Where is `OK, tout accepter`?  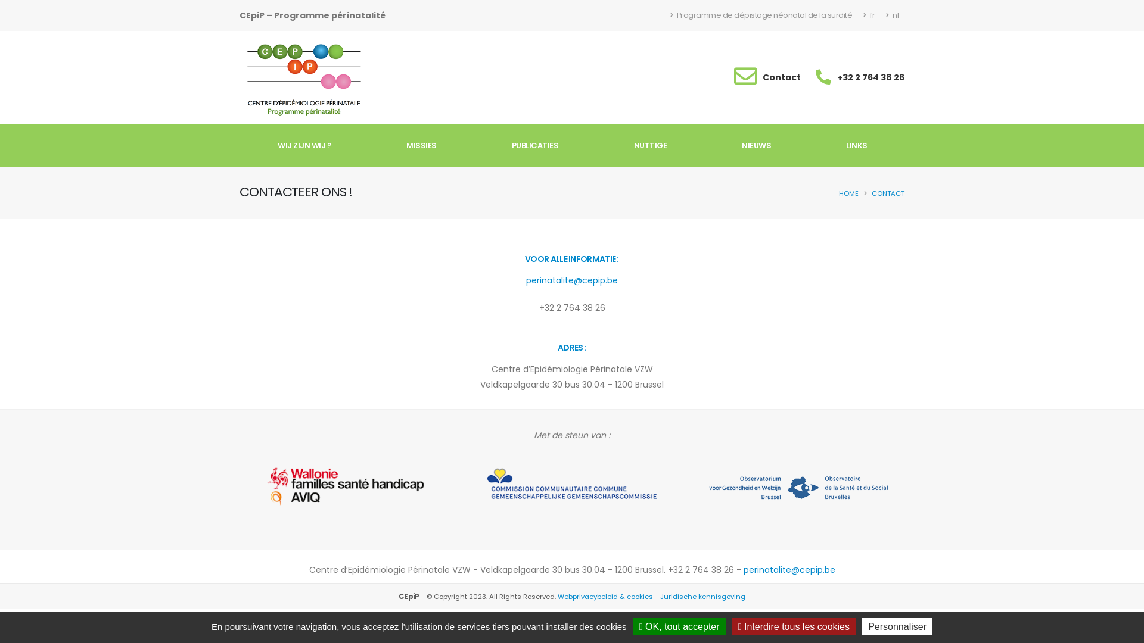 OK, tout accepter is located at coordinates (679, 626).